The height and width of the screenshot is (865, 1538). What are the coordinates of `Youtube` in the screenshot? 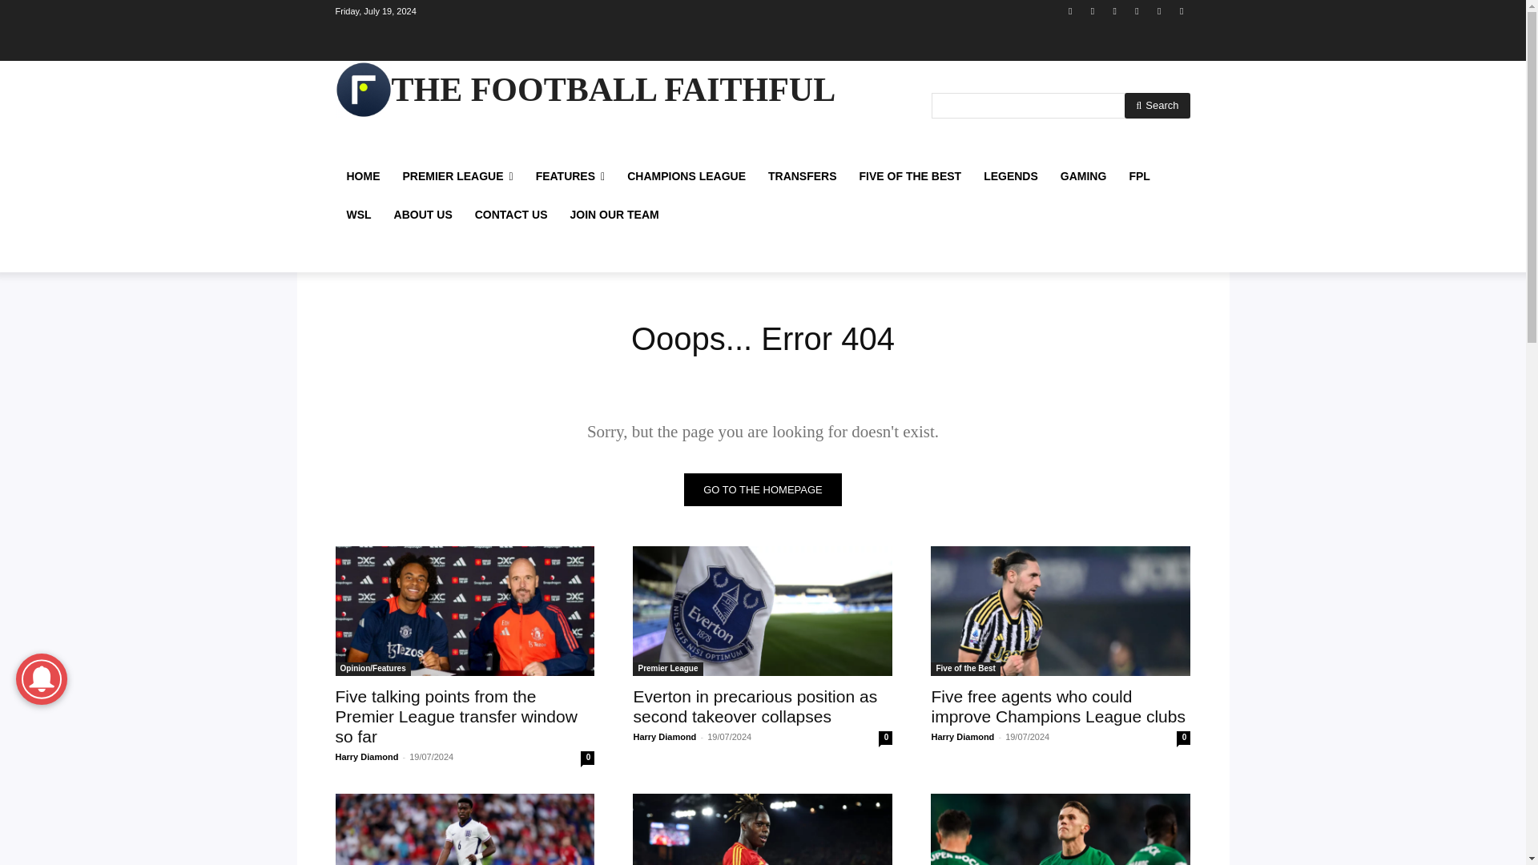 It's located at (1181, 10).